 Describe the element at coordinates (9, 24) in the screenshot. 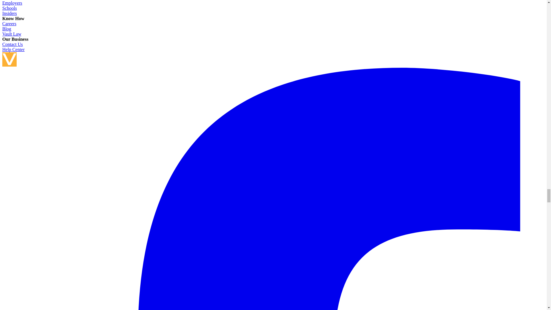

I see `Careers` at that location.